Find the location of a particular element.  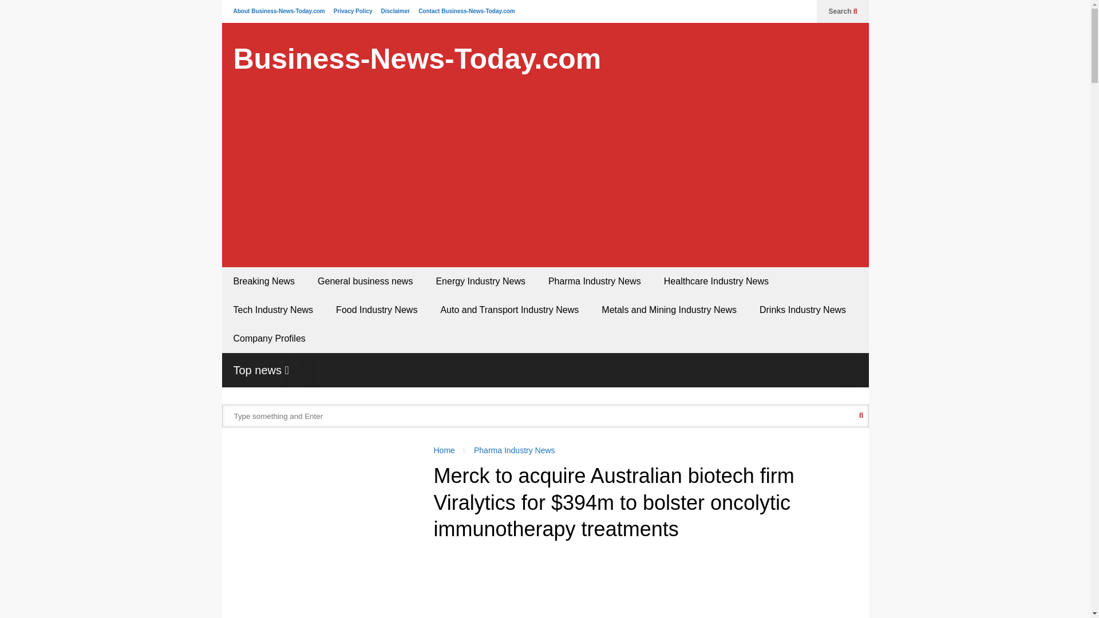

Healthcare Industry News is located at coordinates (717, 282).